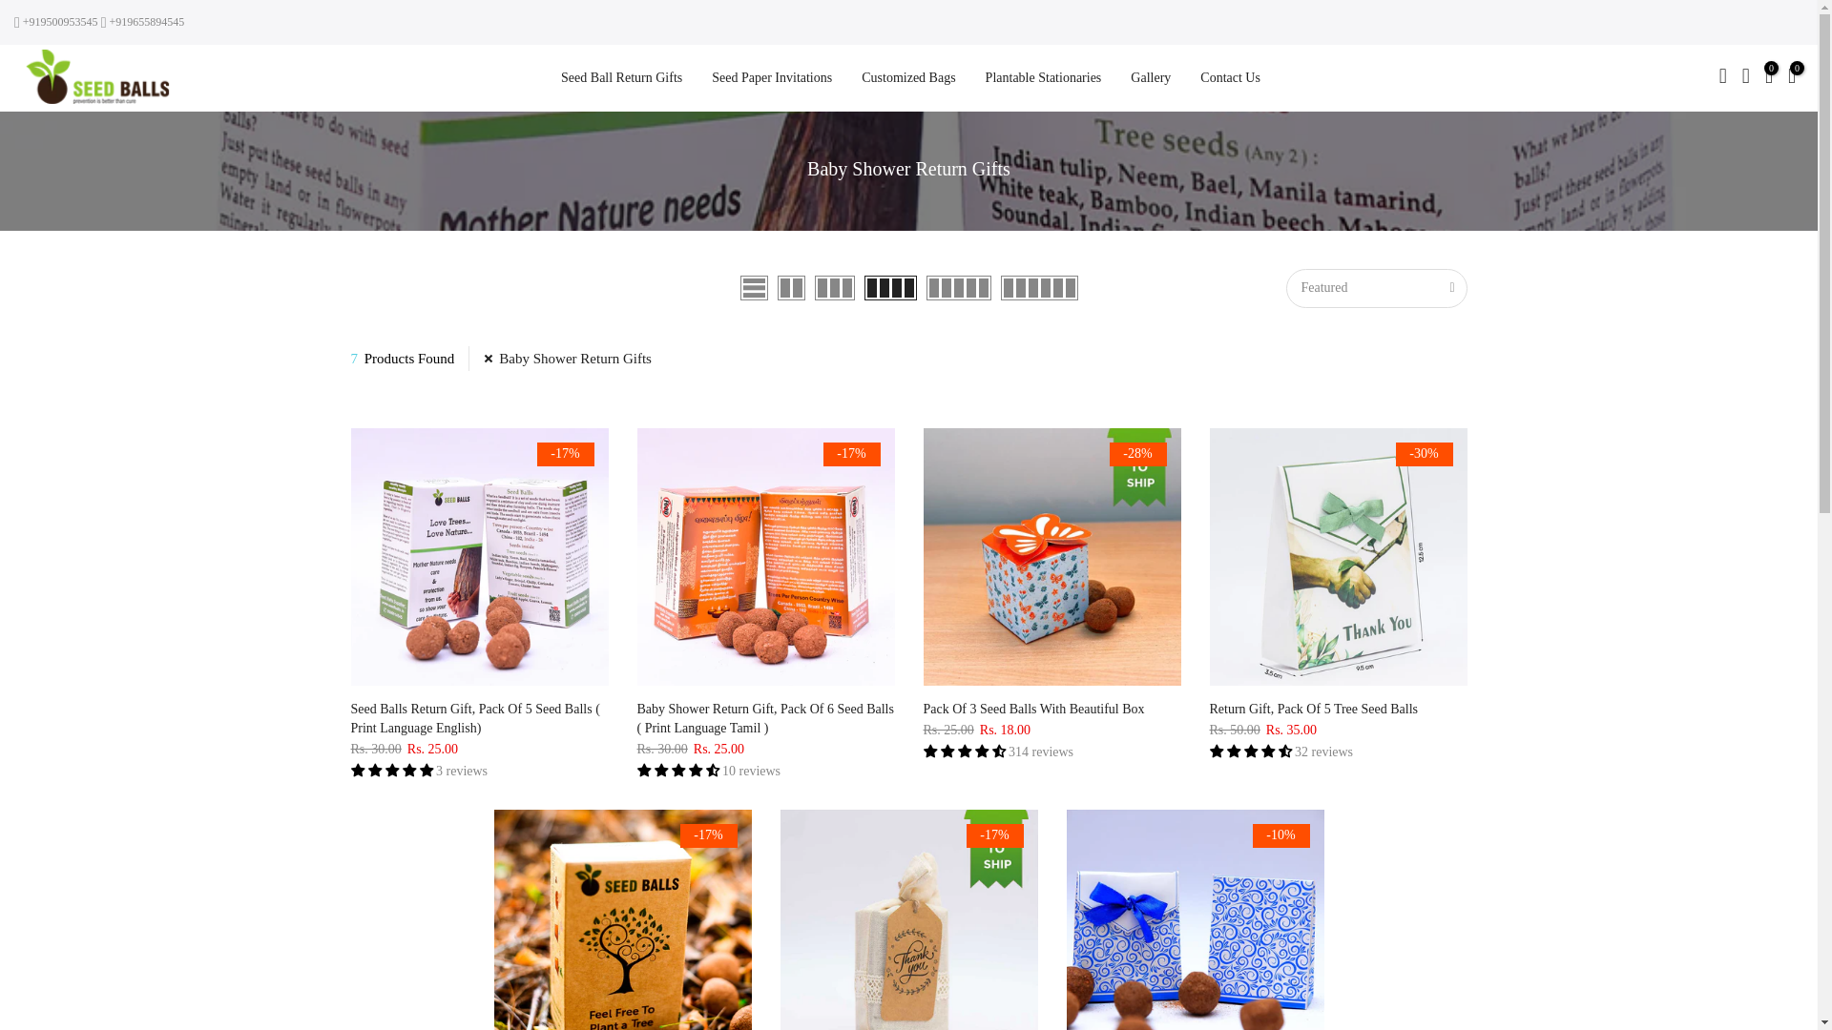 This screenshot has height=1030, width=1832. Describe the element at coordinates (1149, 78) in the screenshot. I see `Gallery` at that location.